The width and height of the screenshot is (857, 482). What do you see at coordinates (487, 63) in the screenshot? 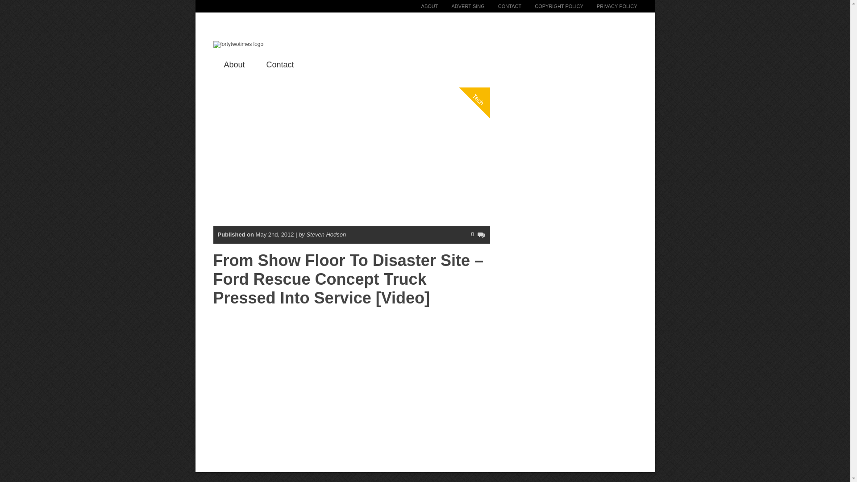
I see `Tech` at bounding box center [487, 63].